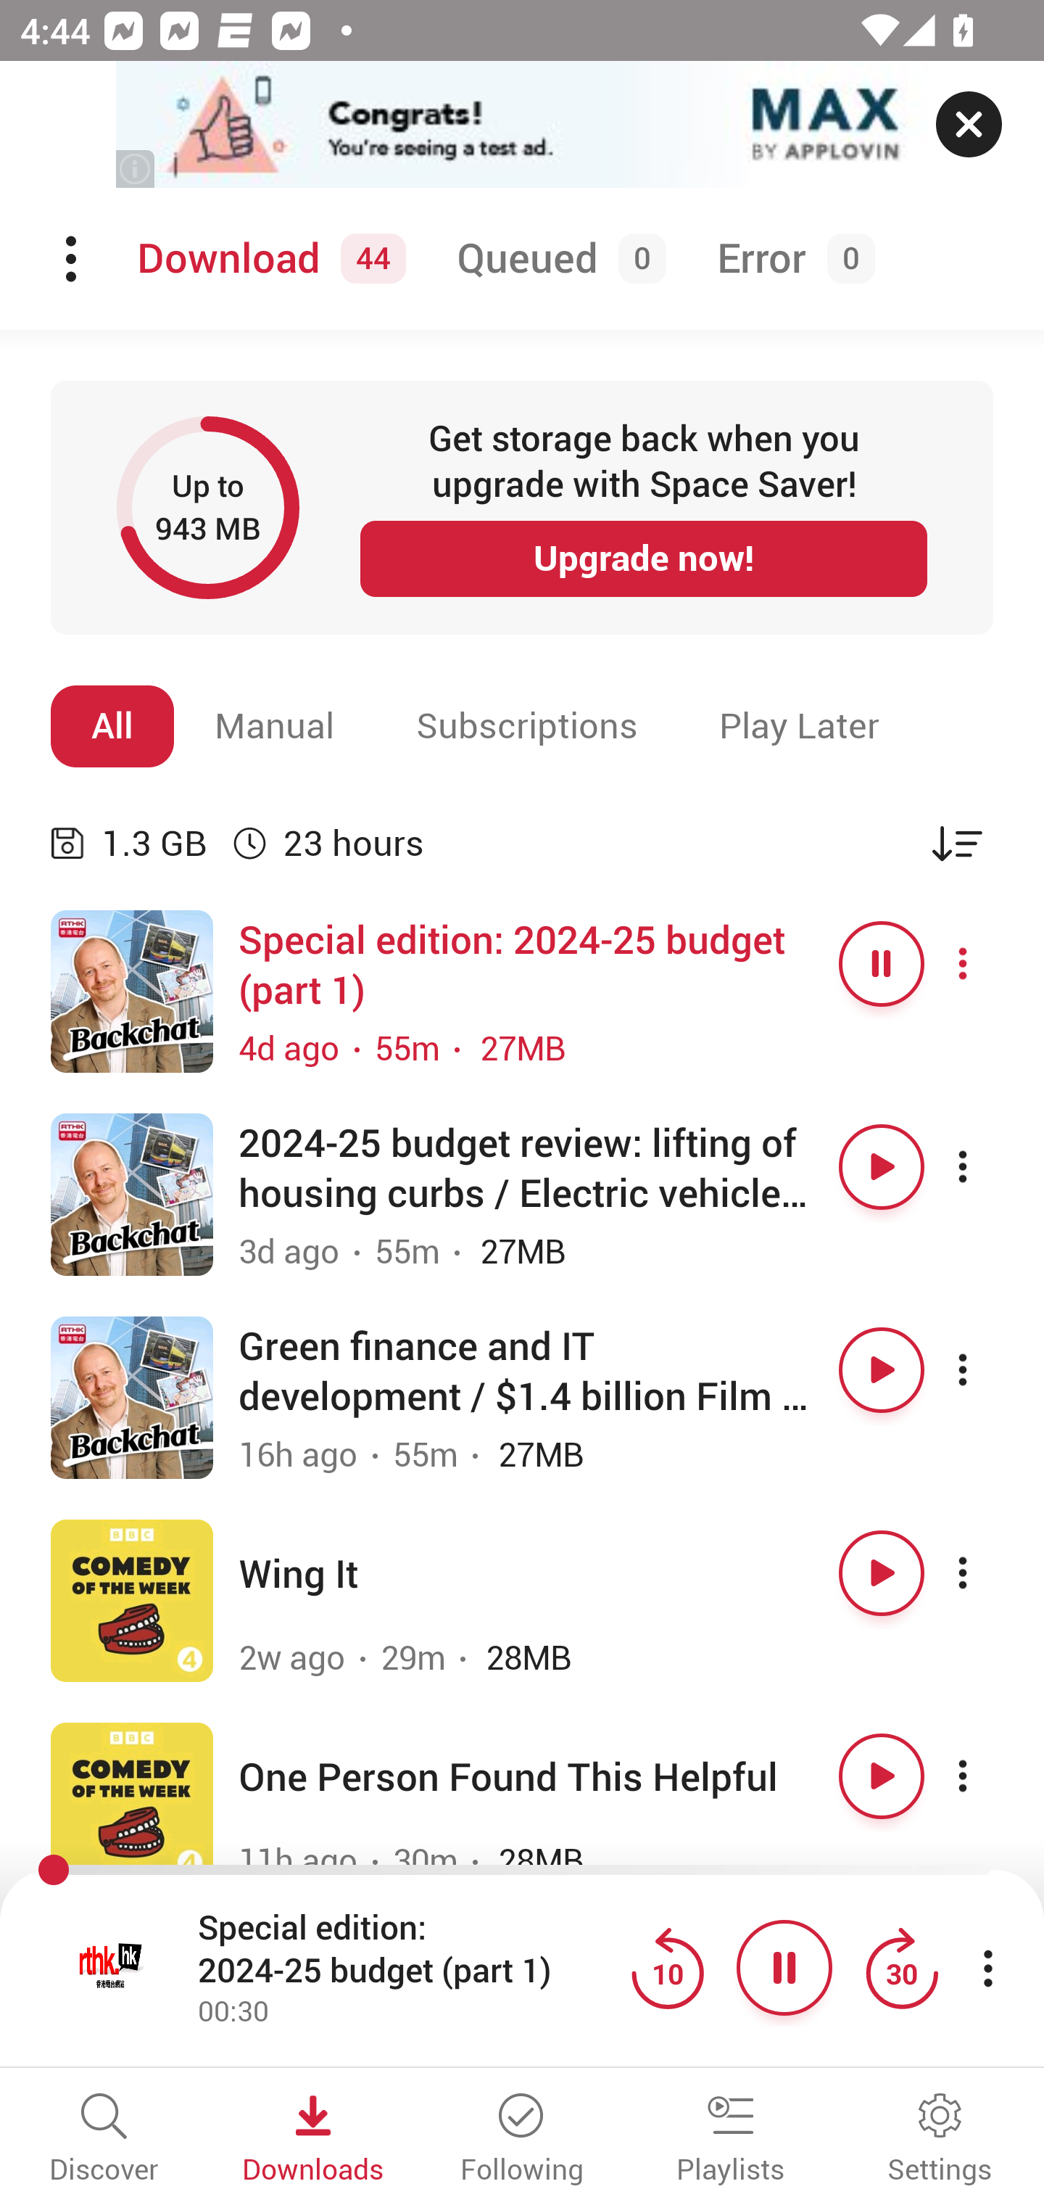  Describe the element at coordinates (556, 259) in the screenshot. I see ` Queued 0` at that location.